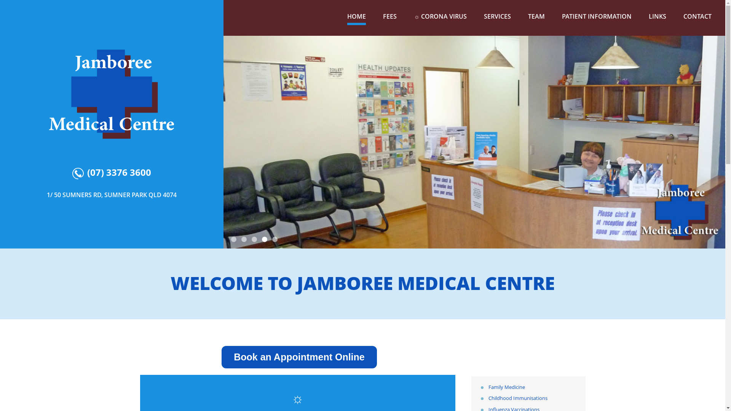  What do you see at coordinates (536, 17) in the screenshot?
I see `TEAM` at bounding box center [536, 17].